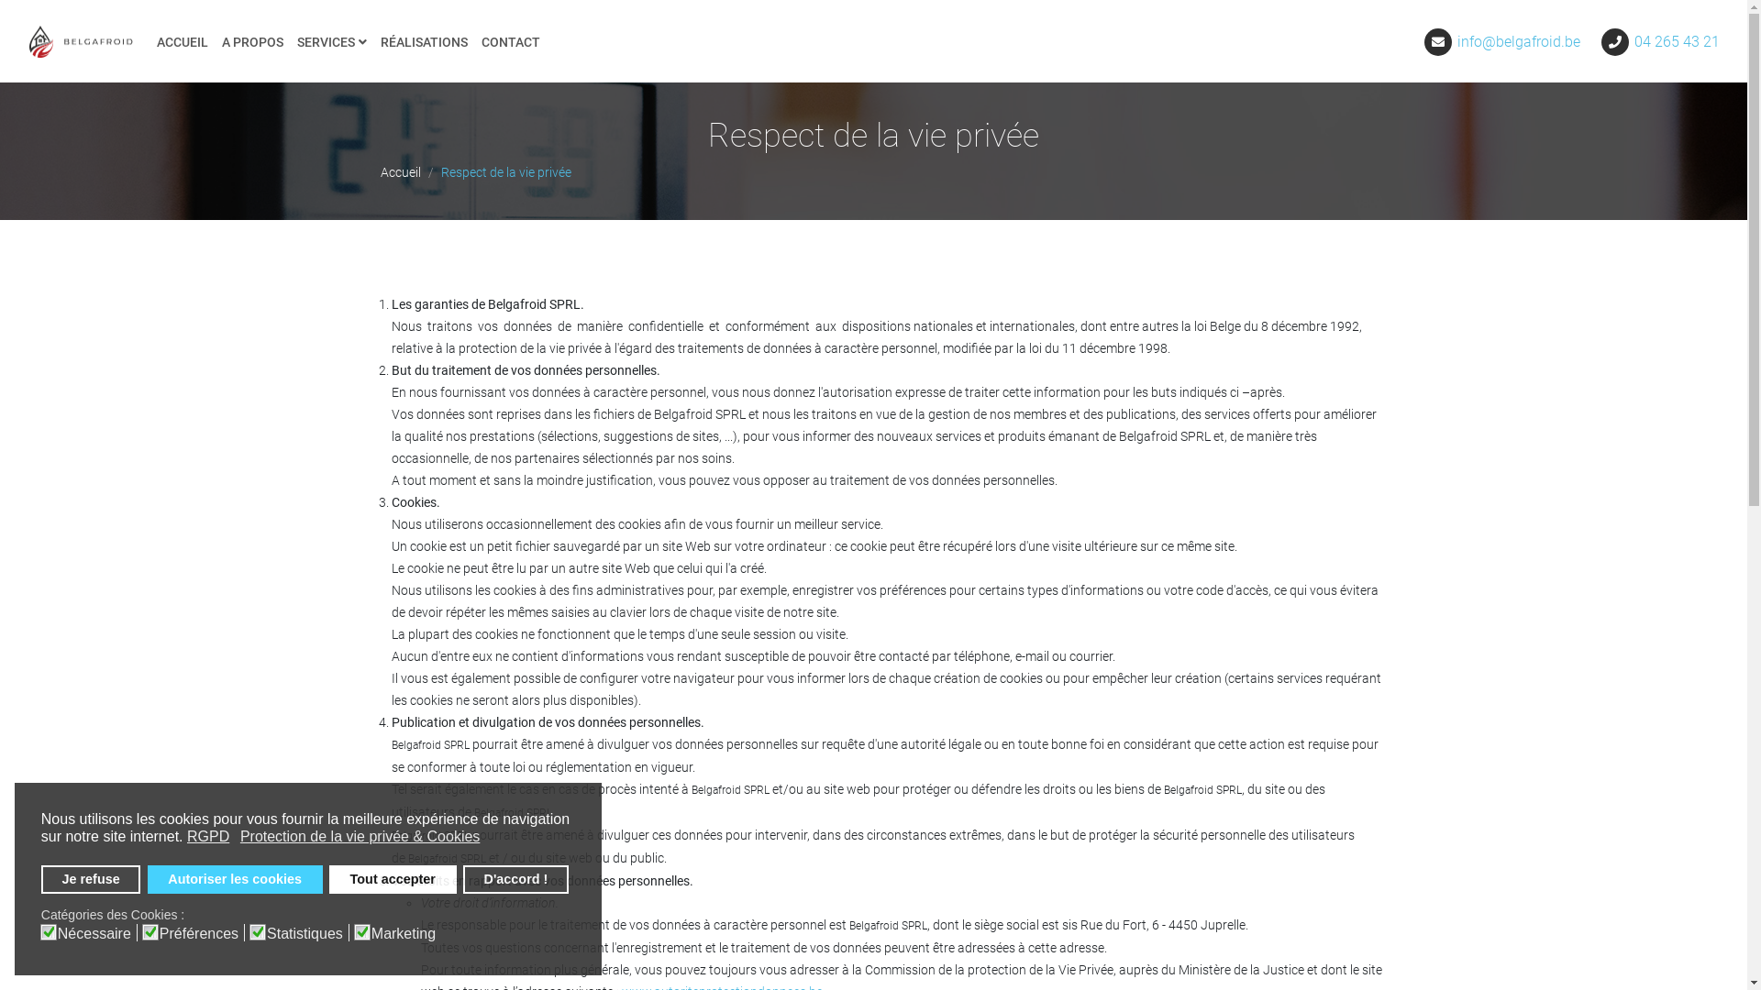 Image resolution: width=1761 pixels, height=990 pixels. Describe the element at coordinates (235, 880) in the screenshot. I see `Autoriser les cookies` at that location.